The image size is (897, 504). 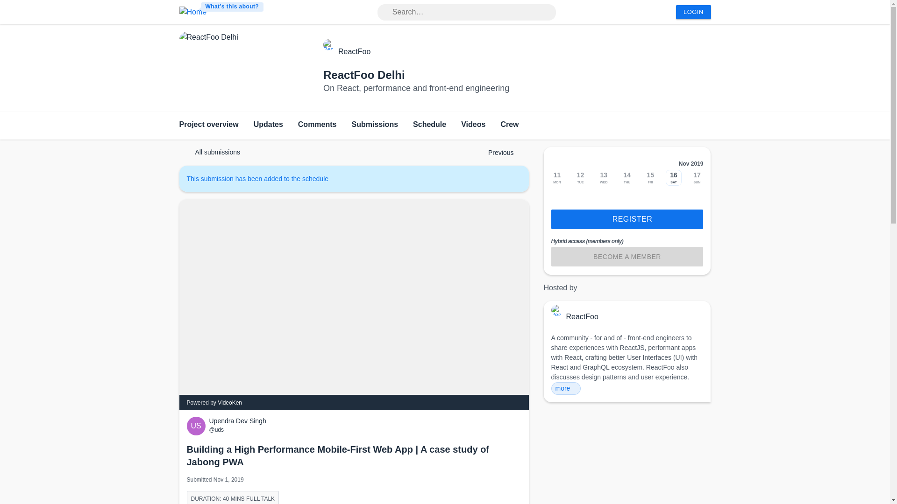 I want to click on ReactFoo, so click(x=354, y=51).